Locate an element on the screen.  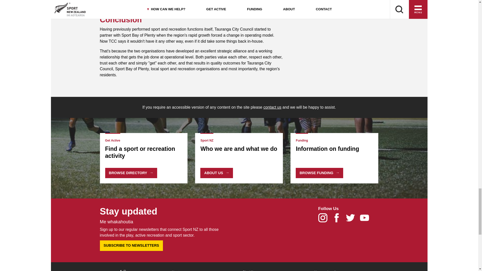
Instagram is located at coordinates (325, 219).